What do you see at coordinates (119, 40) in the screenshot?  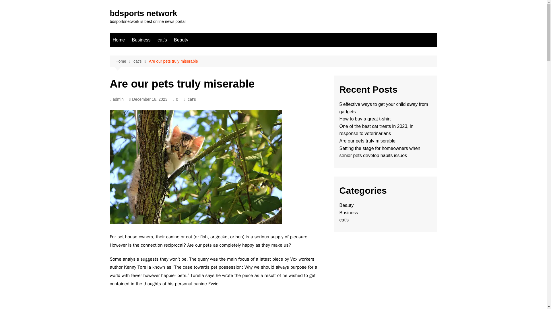 I see `Home` at bounding box center [119, 40].